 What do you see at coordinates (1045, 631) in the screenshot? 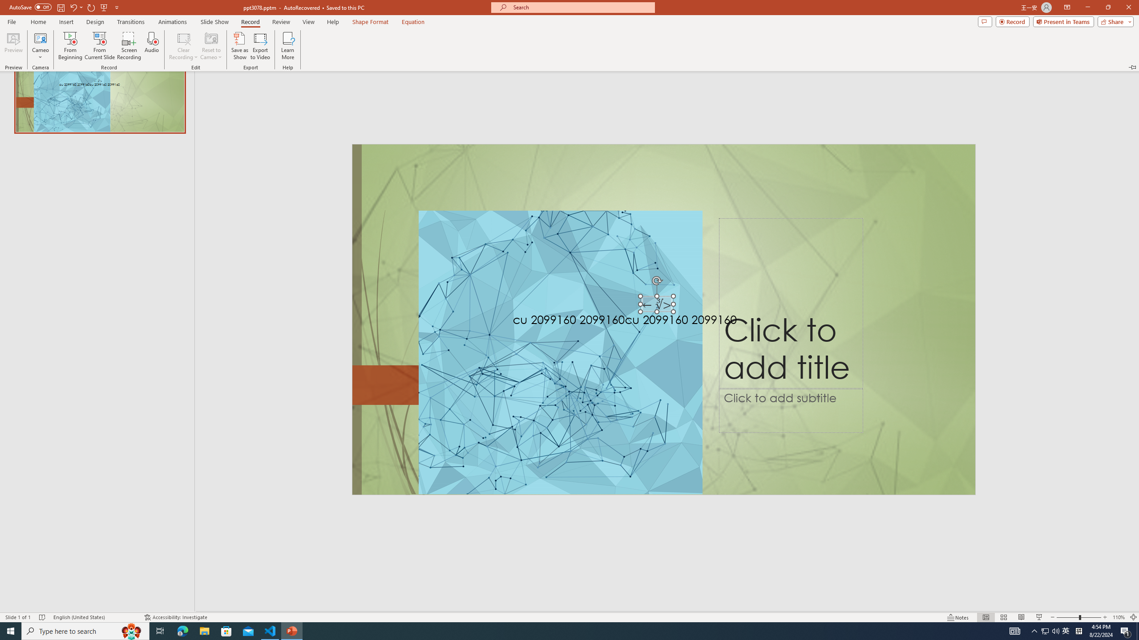
I see `Show desktop` at bounding box center [1045, 631].